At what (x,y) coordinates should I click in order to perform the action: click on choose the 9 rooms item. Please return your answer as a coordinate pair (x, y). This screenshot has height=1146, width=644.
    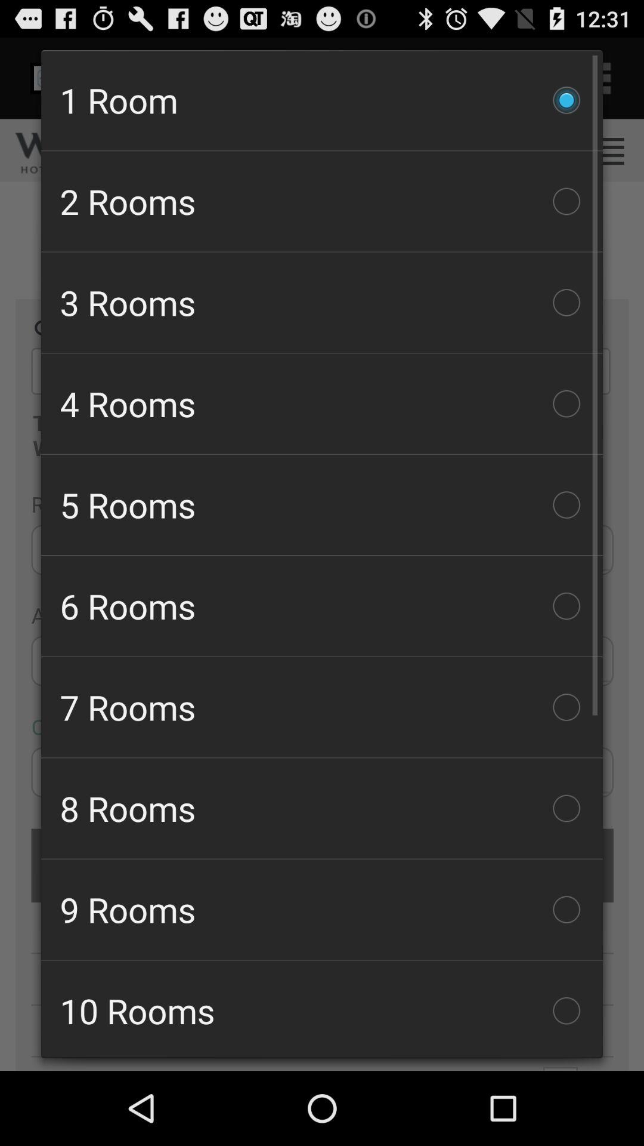
    Looking at the image, I should click on (322, 910).